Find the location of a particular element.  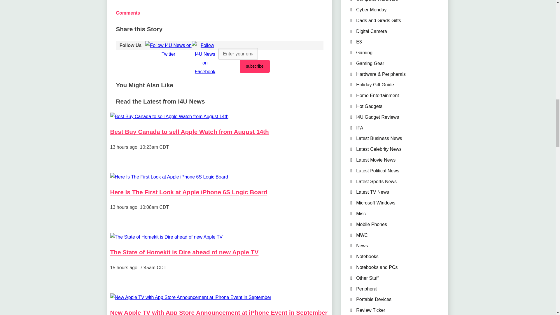

Comments is located at coordinates (128, 13).